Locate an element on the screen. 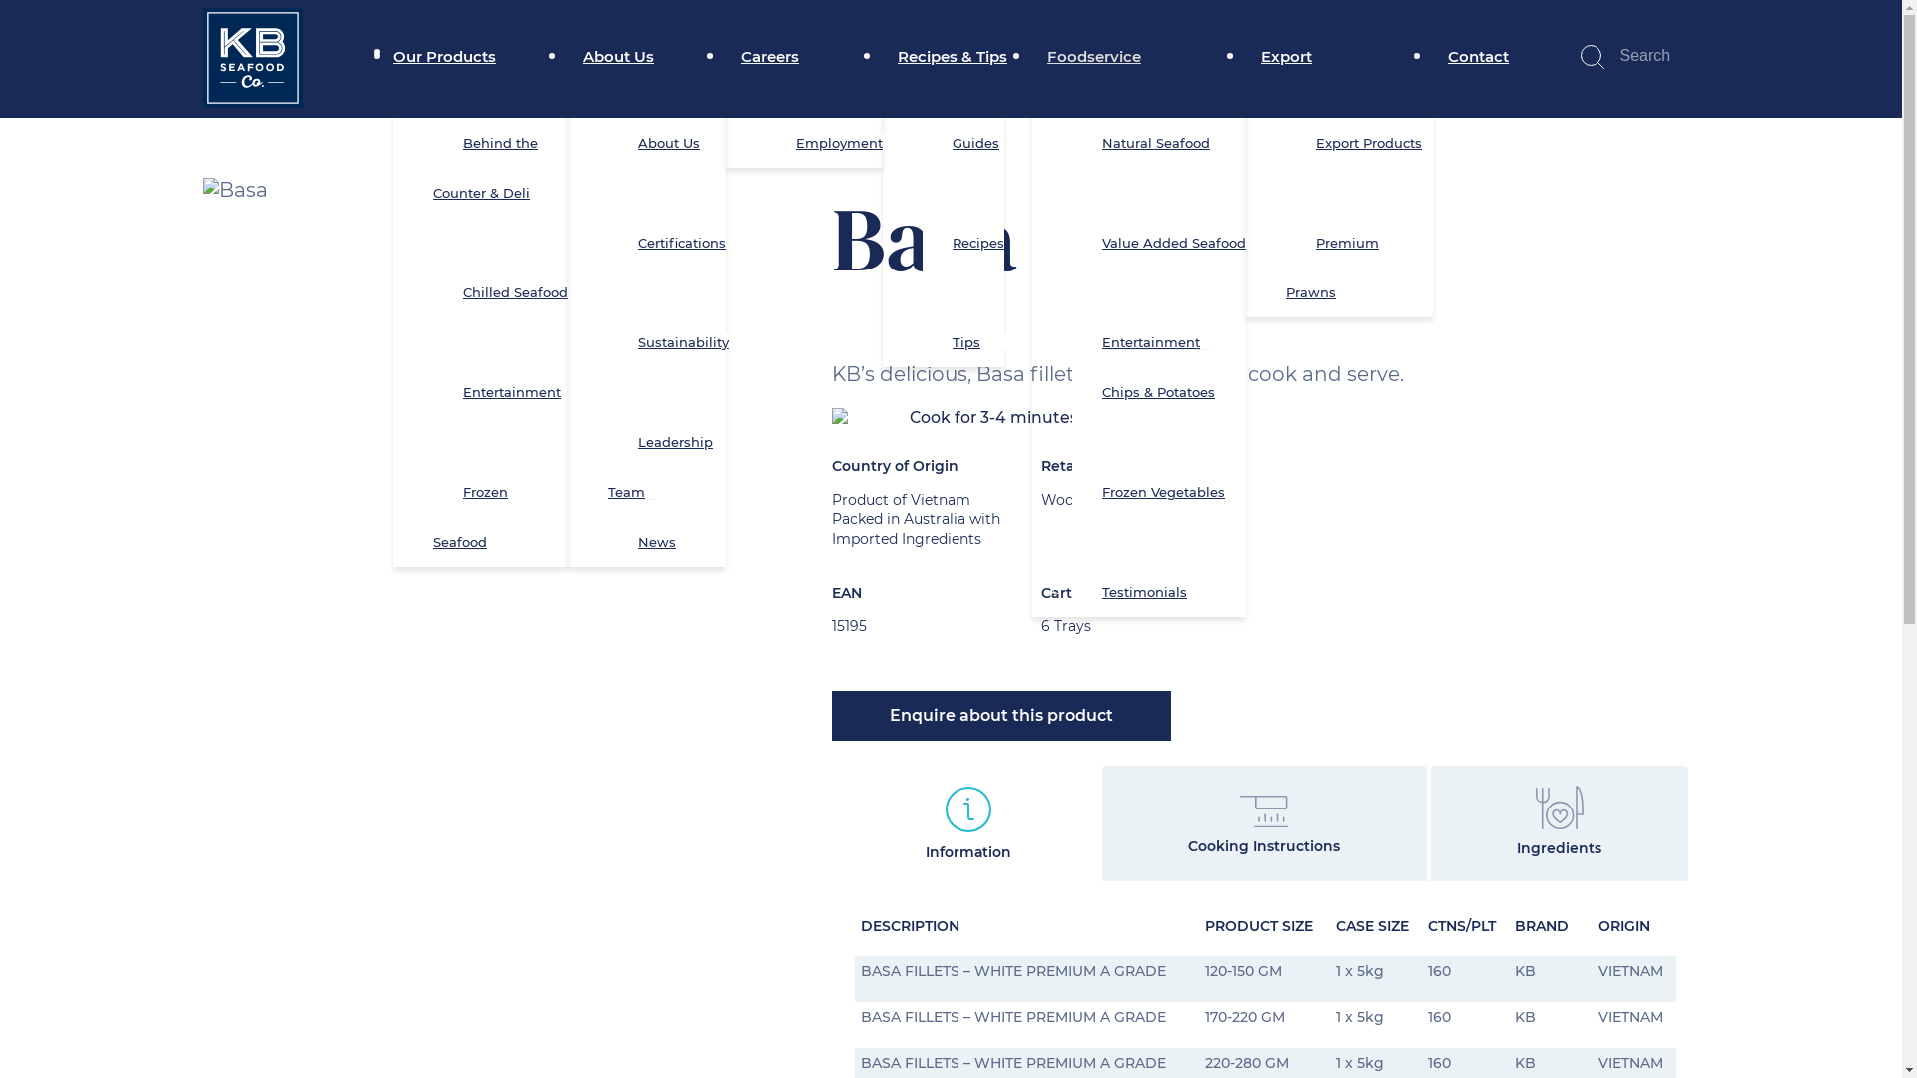 This screenshot has height=1078, width=1917. Natural Seafood is located at coordinates (1141, 168).